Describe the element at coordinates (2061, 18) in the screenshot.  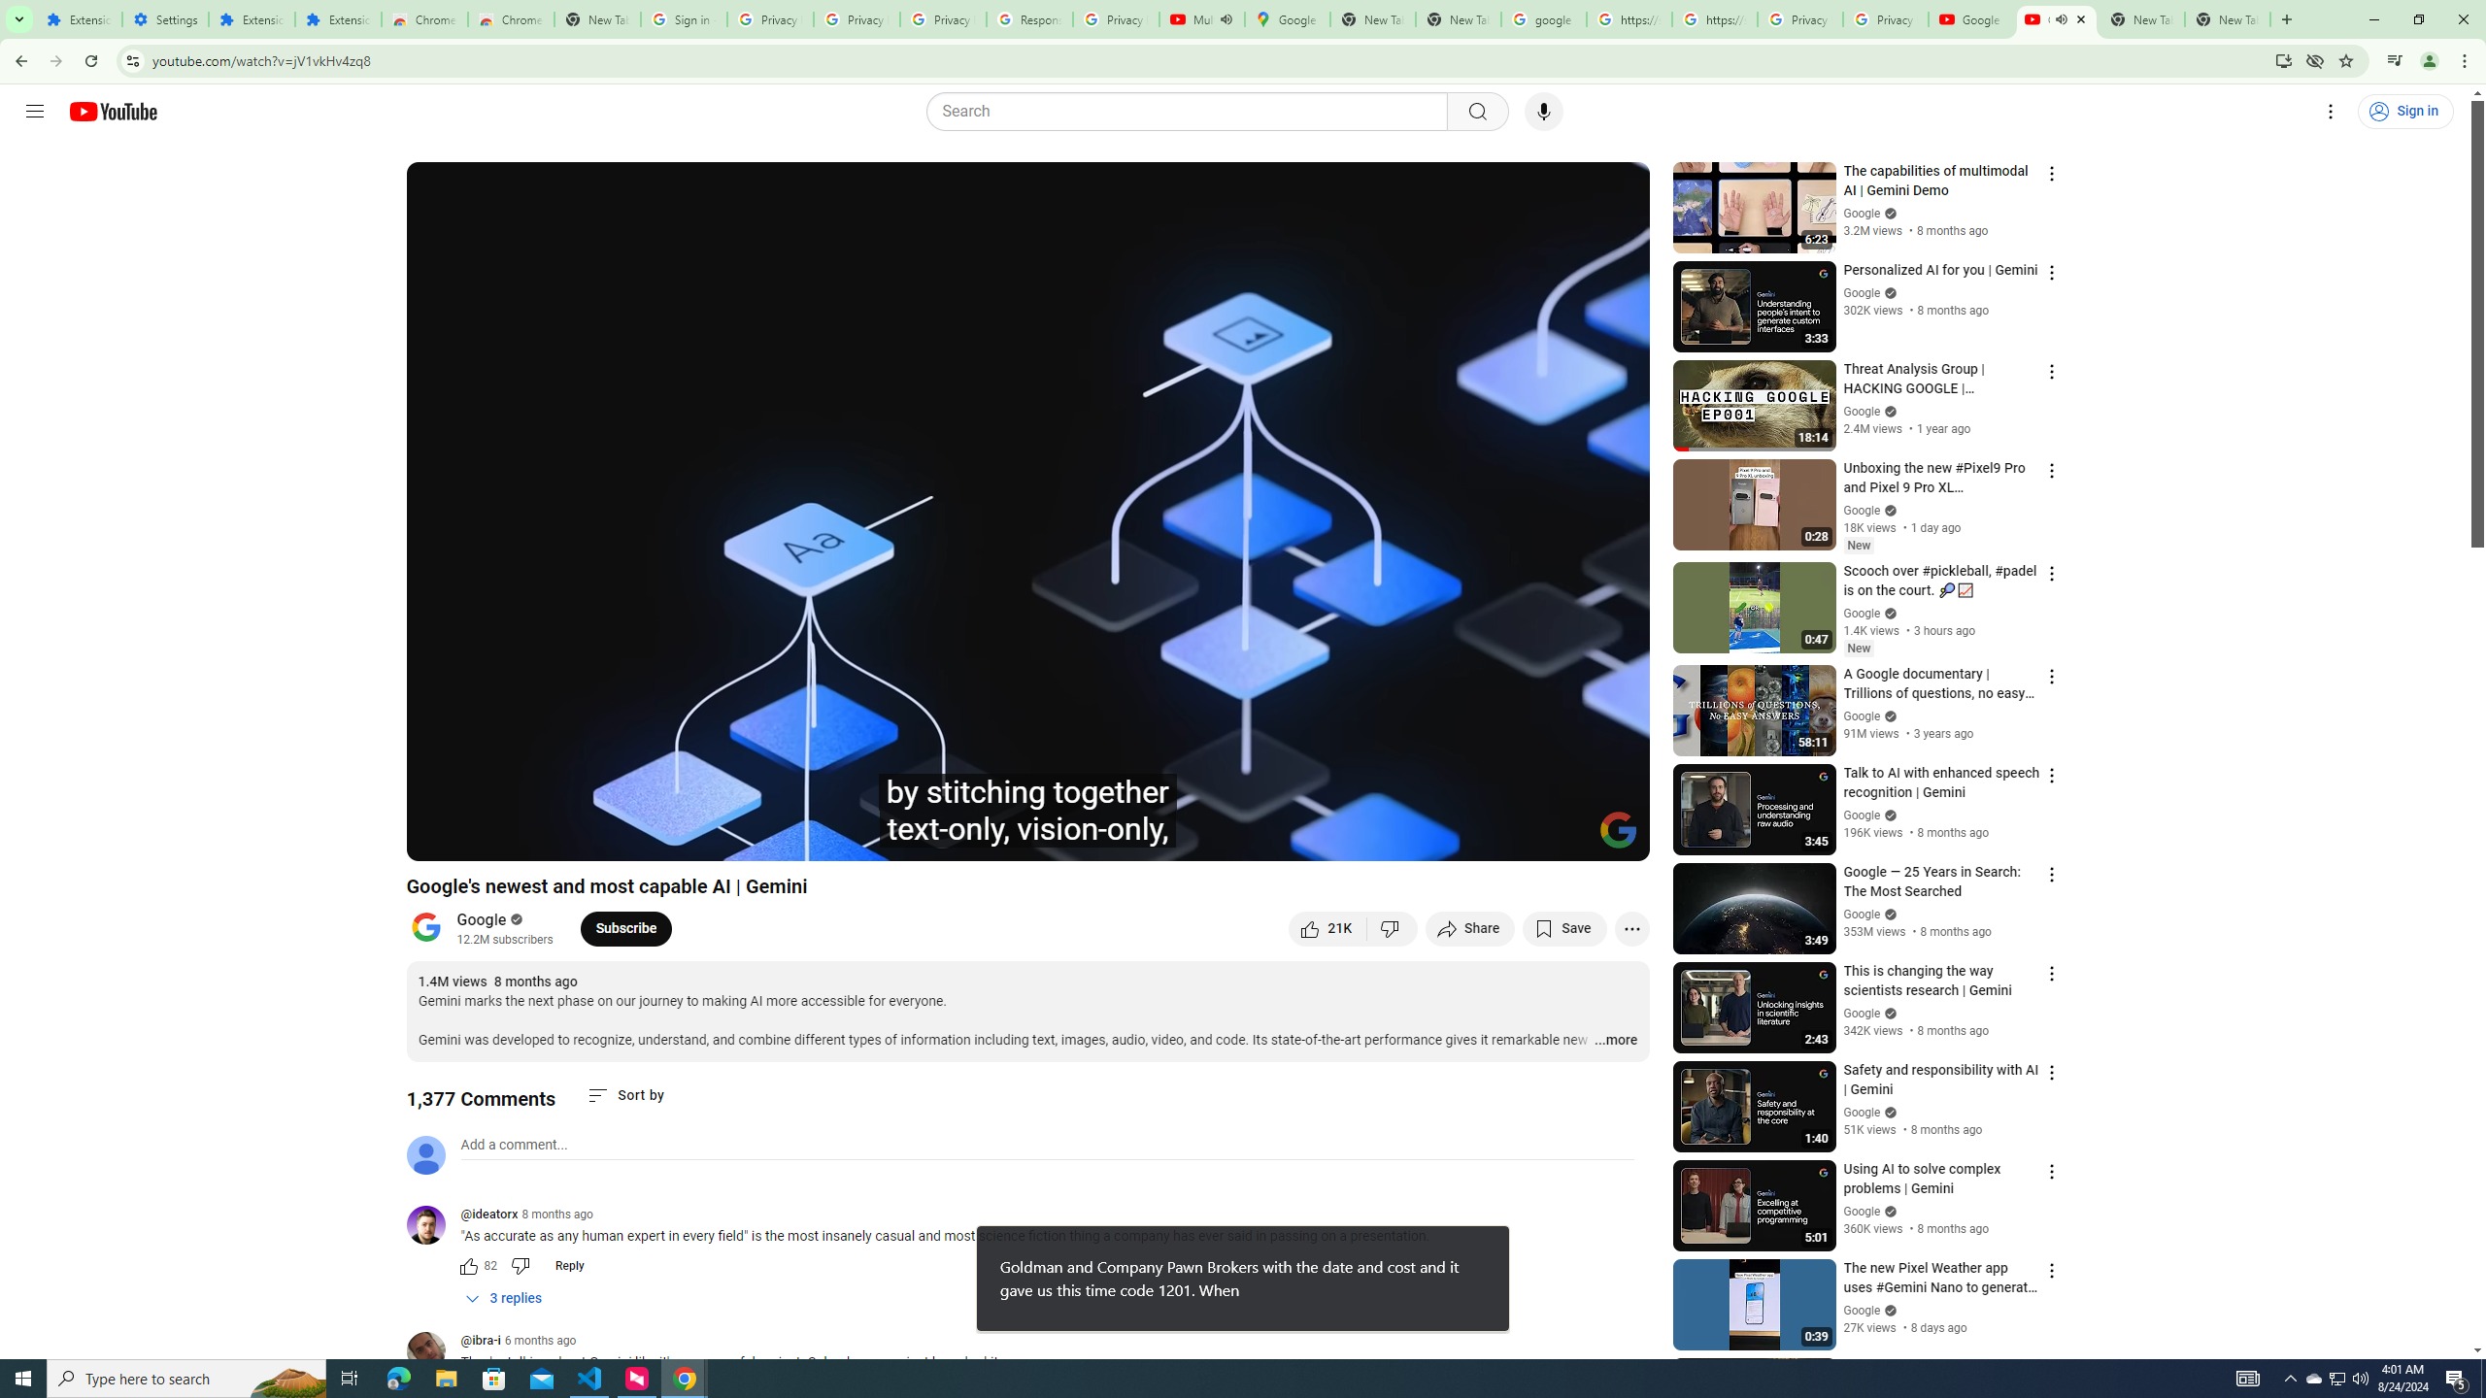
I see `Mute tab` at that location.